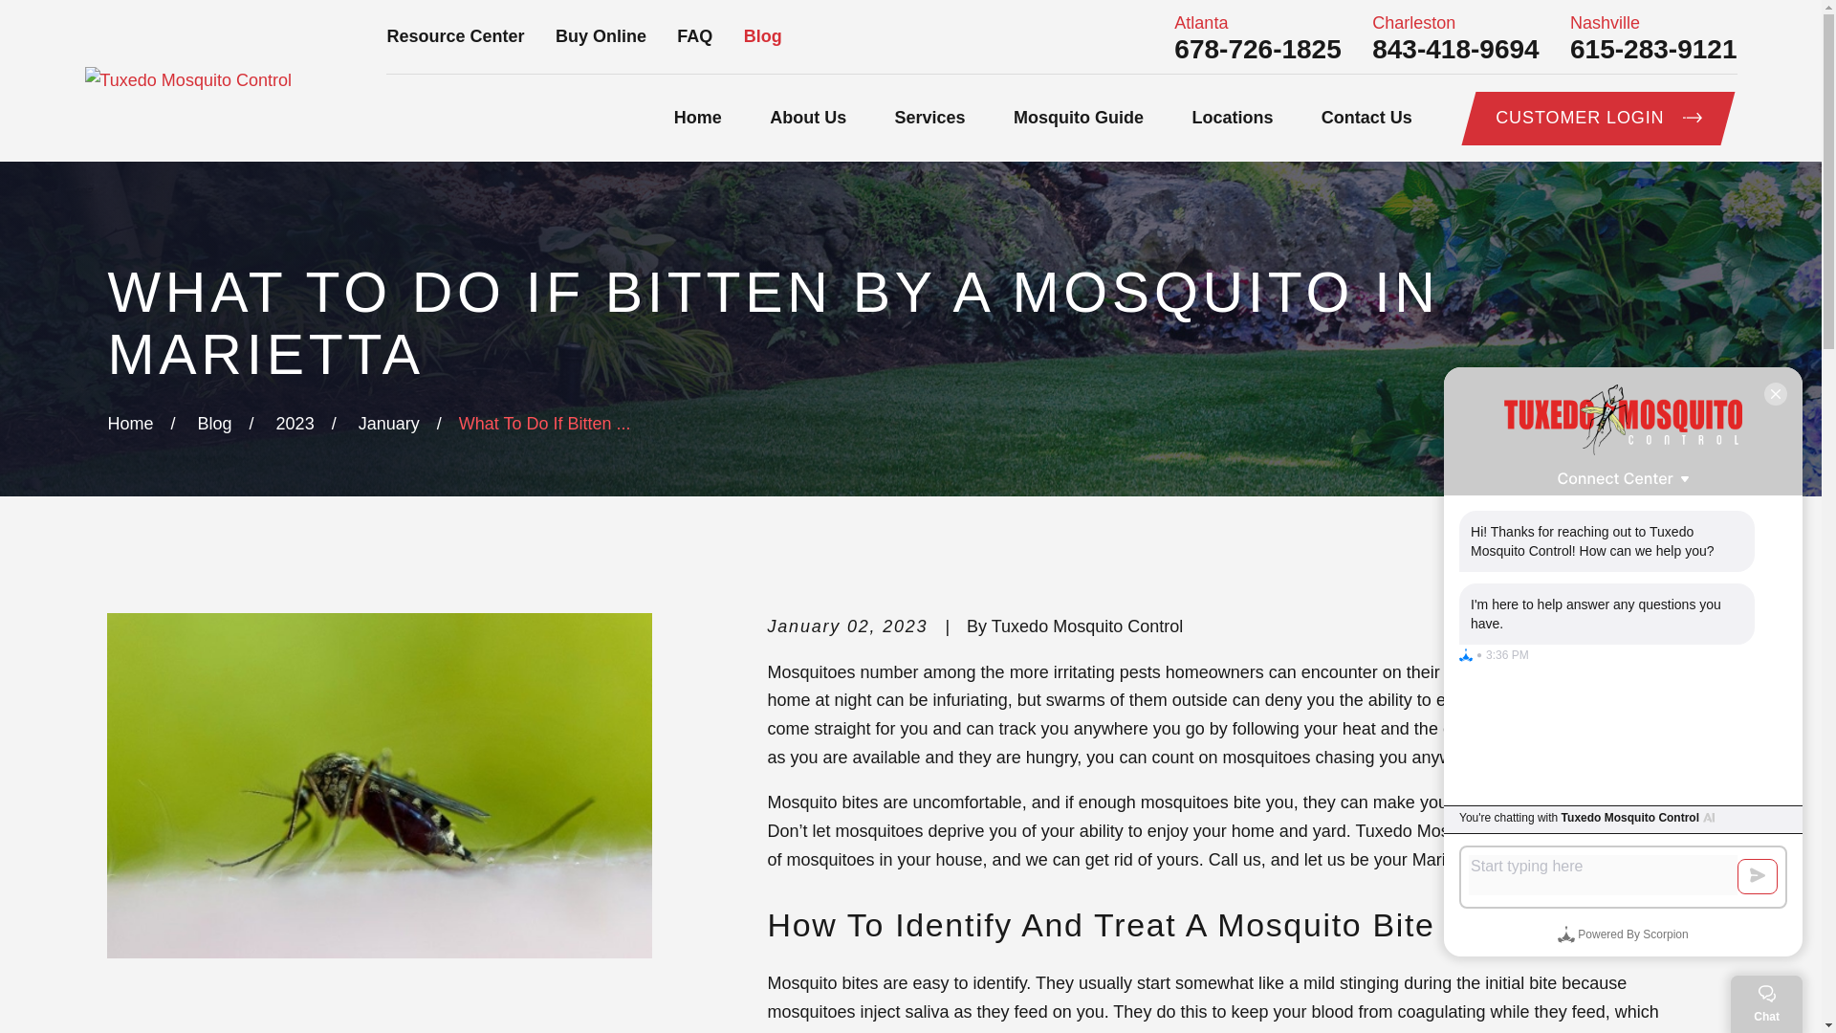 Image resolution: width=1836 pixels, height=1033 pixels. Describe the element at coordinates (1454, 49) in the screenshot. I see `843-418-9694` at that location.